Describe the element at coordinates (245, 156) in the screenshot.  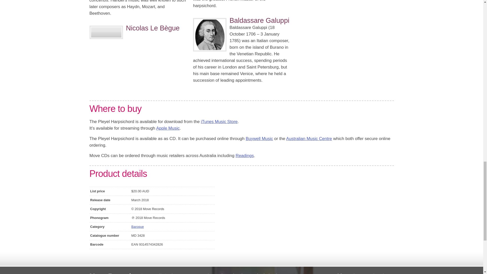
I see `Readings` at that location.